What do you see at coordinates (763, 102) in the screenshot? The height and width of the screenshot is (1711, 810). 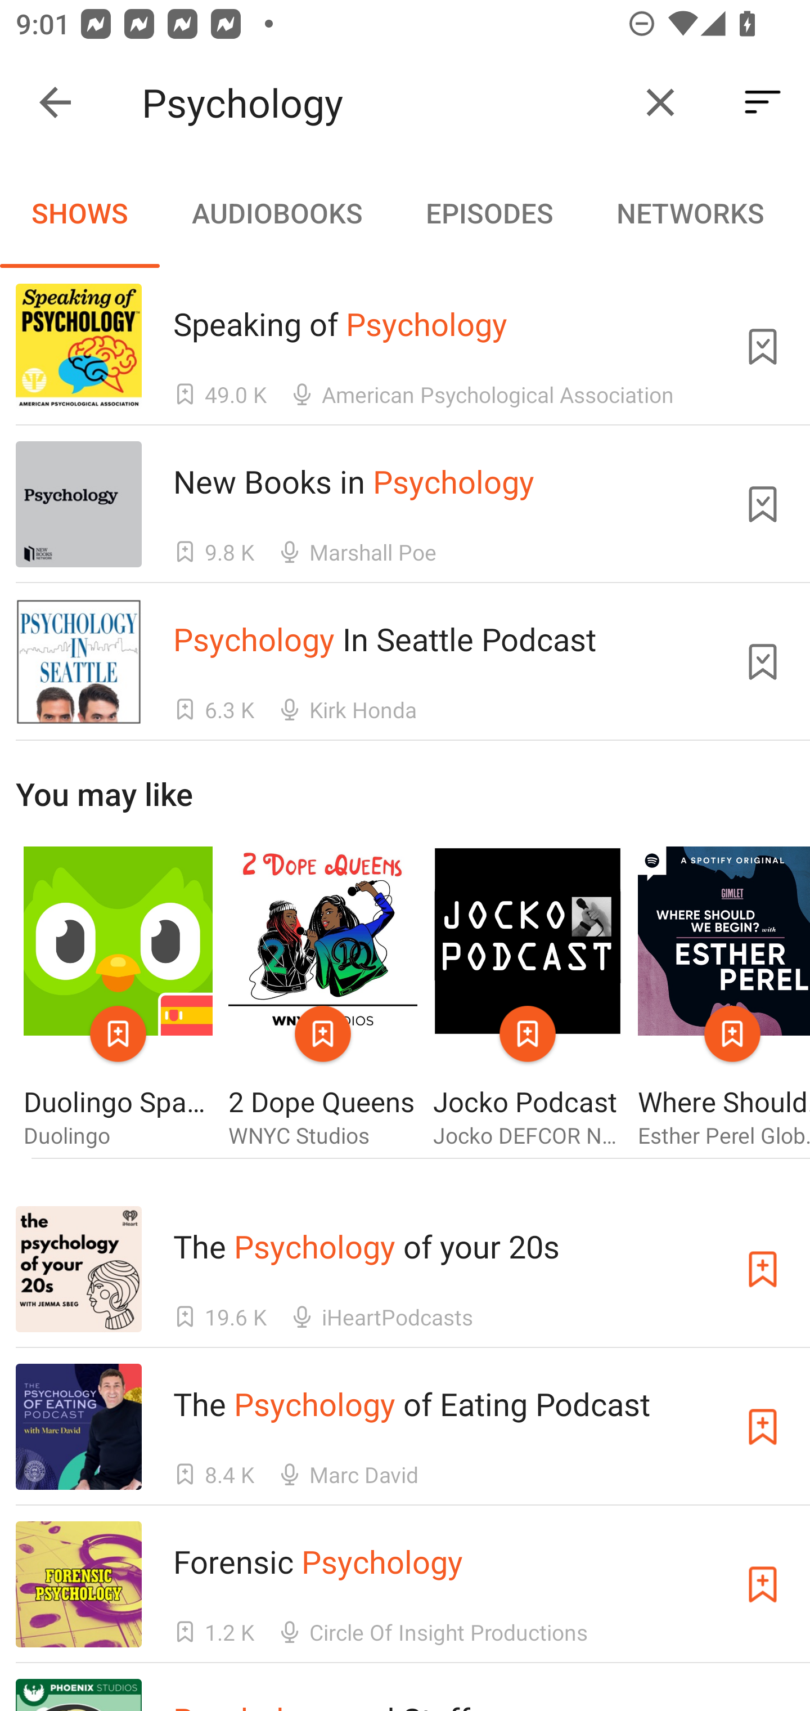 I see `Sort By` at bounding box center [763, 102].